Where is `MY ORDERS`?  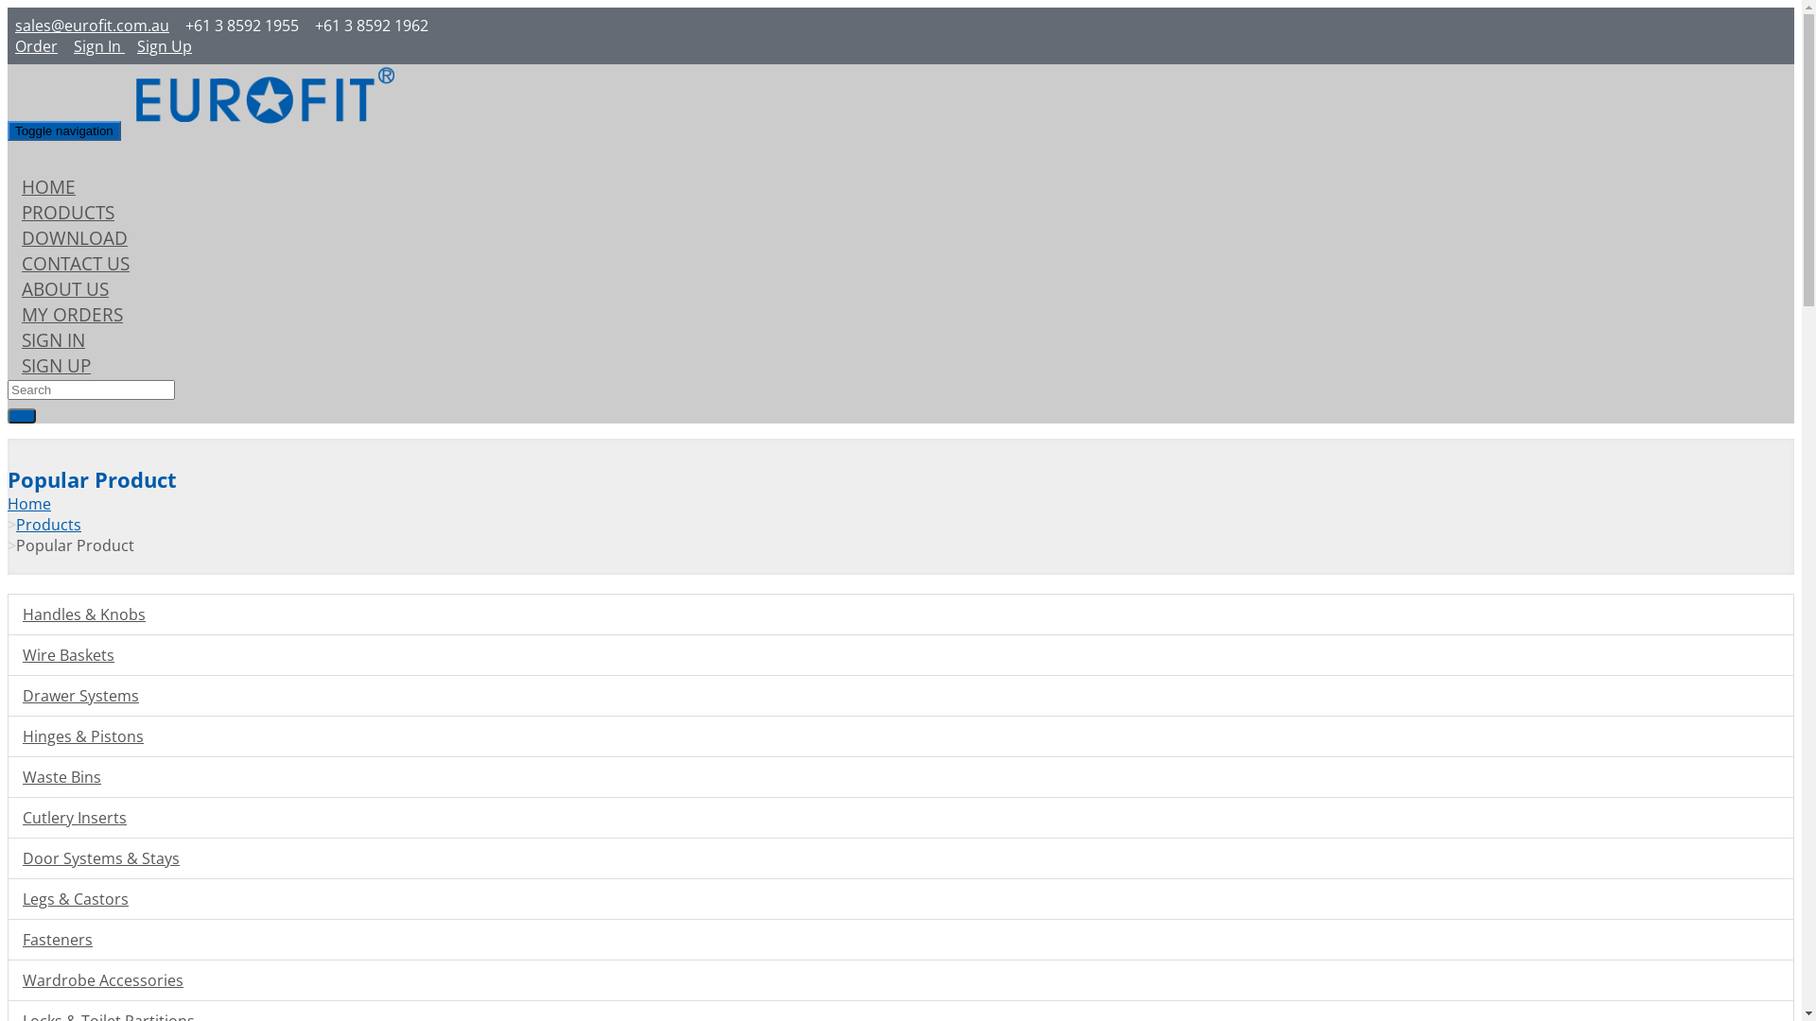
MY ORDERS is located at coordinates (72, 314).